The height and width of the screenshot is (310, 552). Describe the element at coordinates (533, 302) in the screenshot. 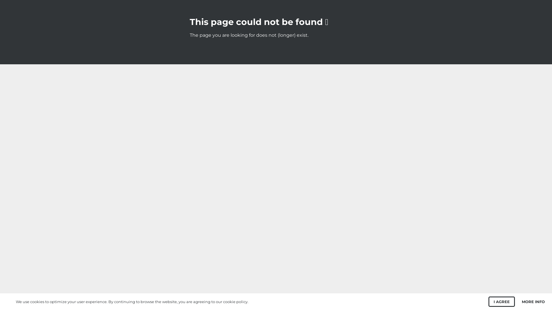

I see `MORE INFO` at that location.